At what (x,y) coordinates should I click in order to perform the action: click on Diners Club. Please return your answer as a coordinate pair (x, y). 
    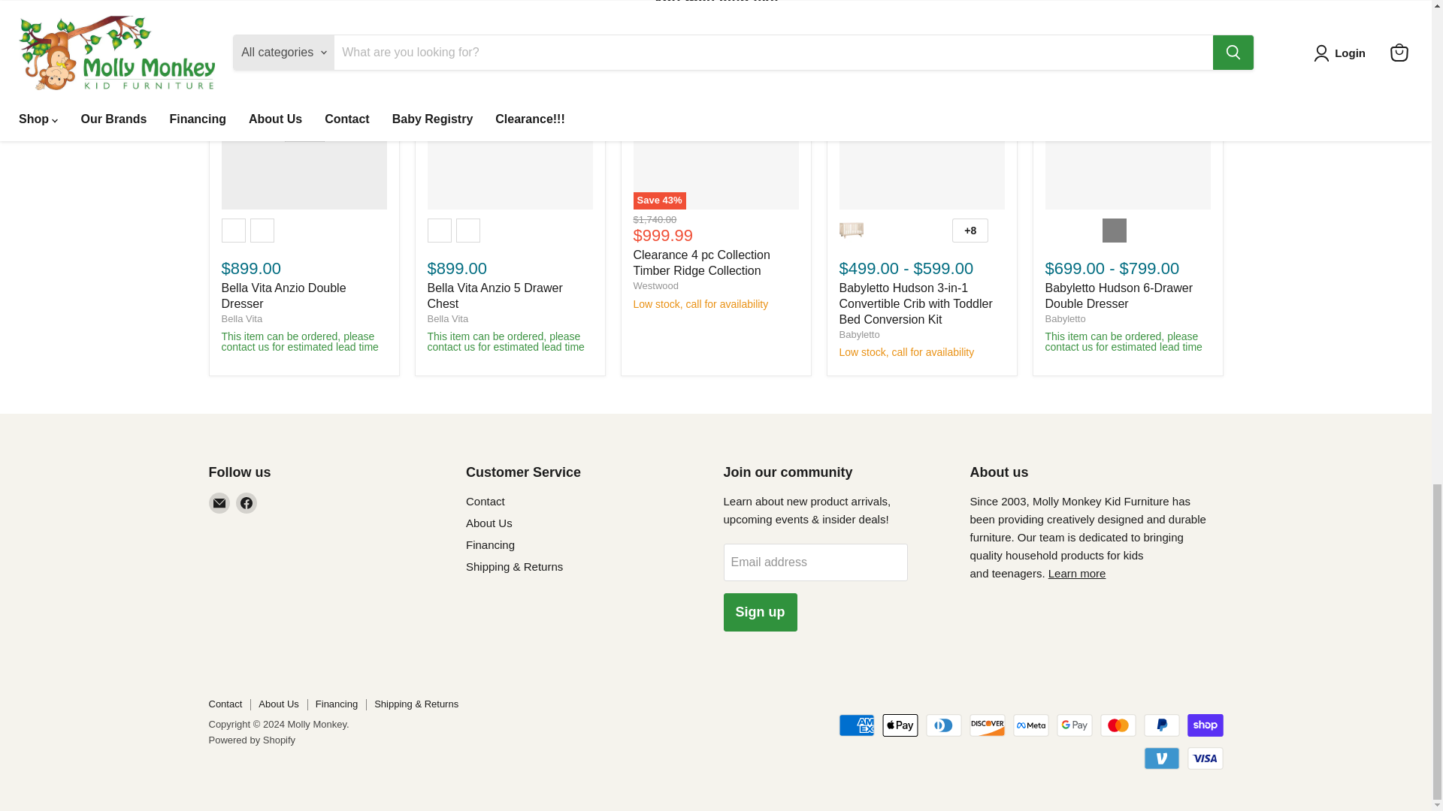
    Looking at the image, I should click on (944, 725).